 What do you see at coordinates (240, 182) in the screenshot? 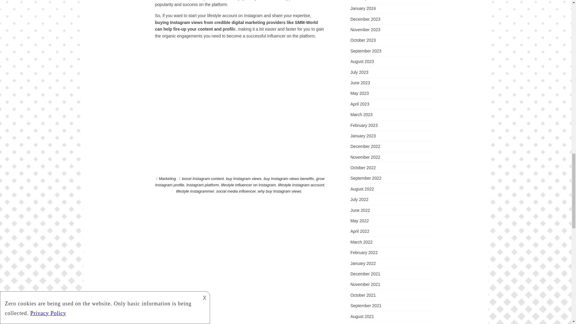
I see `grow Instagram profile` at bounding box center [240, 182].